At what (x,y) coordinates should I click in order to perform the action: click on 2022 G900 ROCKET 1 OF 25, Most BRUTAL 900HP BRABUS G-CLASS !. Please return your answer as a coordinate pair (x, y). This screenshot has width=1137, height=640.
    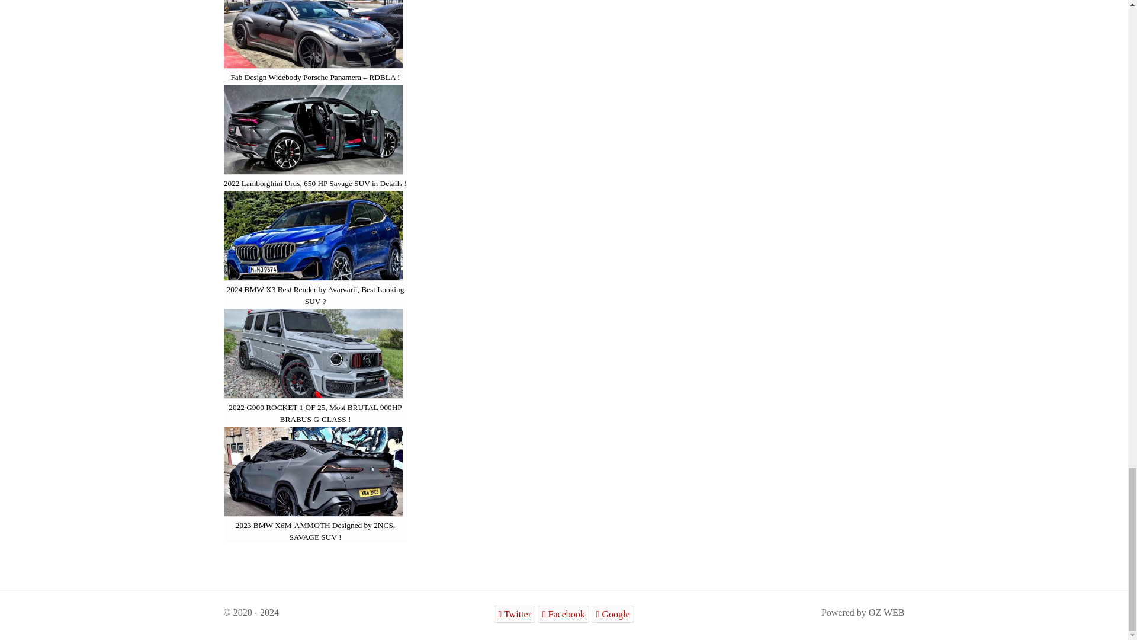
    Looking at the image, I should click on (315, 414).